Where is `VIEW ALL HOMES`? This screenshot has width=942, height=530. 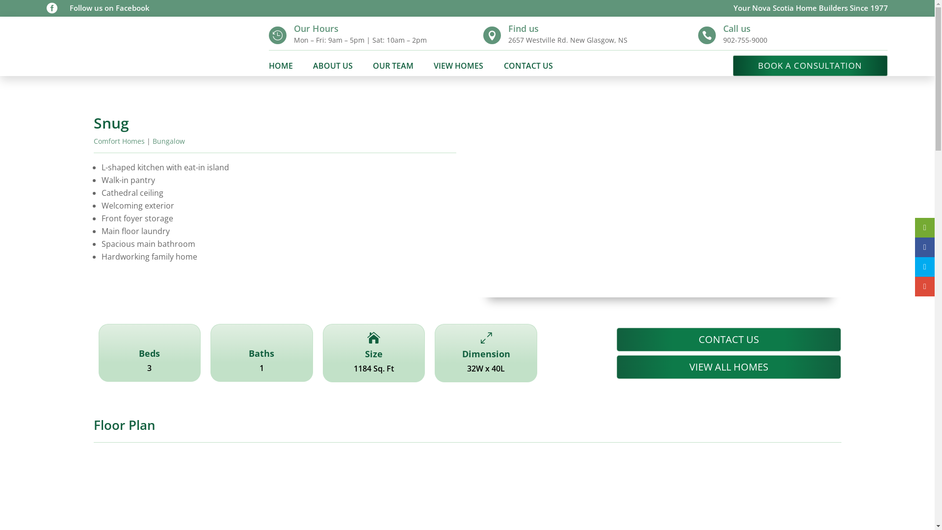 VIEW ALL HOMES is located at coordinates (729, 367).